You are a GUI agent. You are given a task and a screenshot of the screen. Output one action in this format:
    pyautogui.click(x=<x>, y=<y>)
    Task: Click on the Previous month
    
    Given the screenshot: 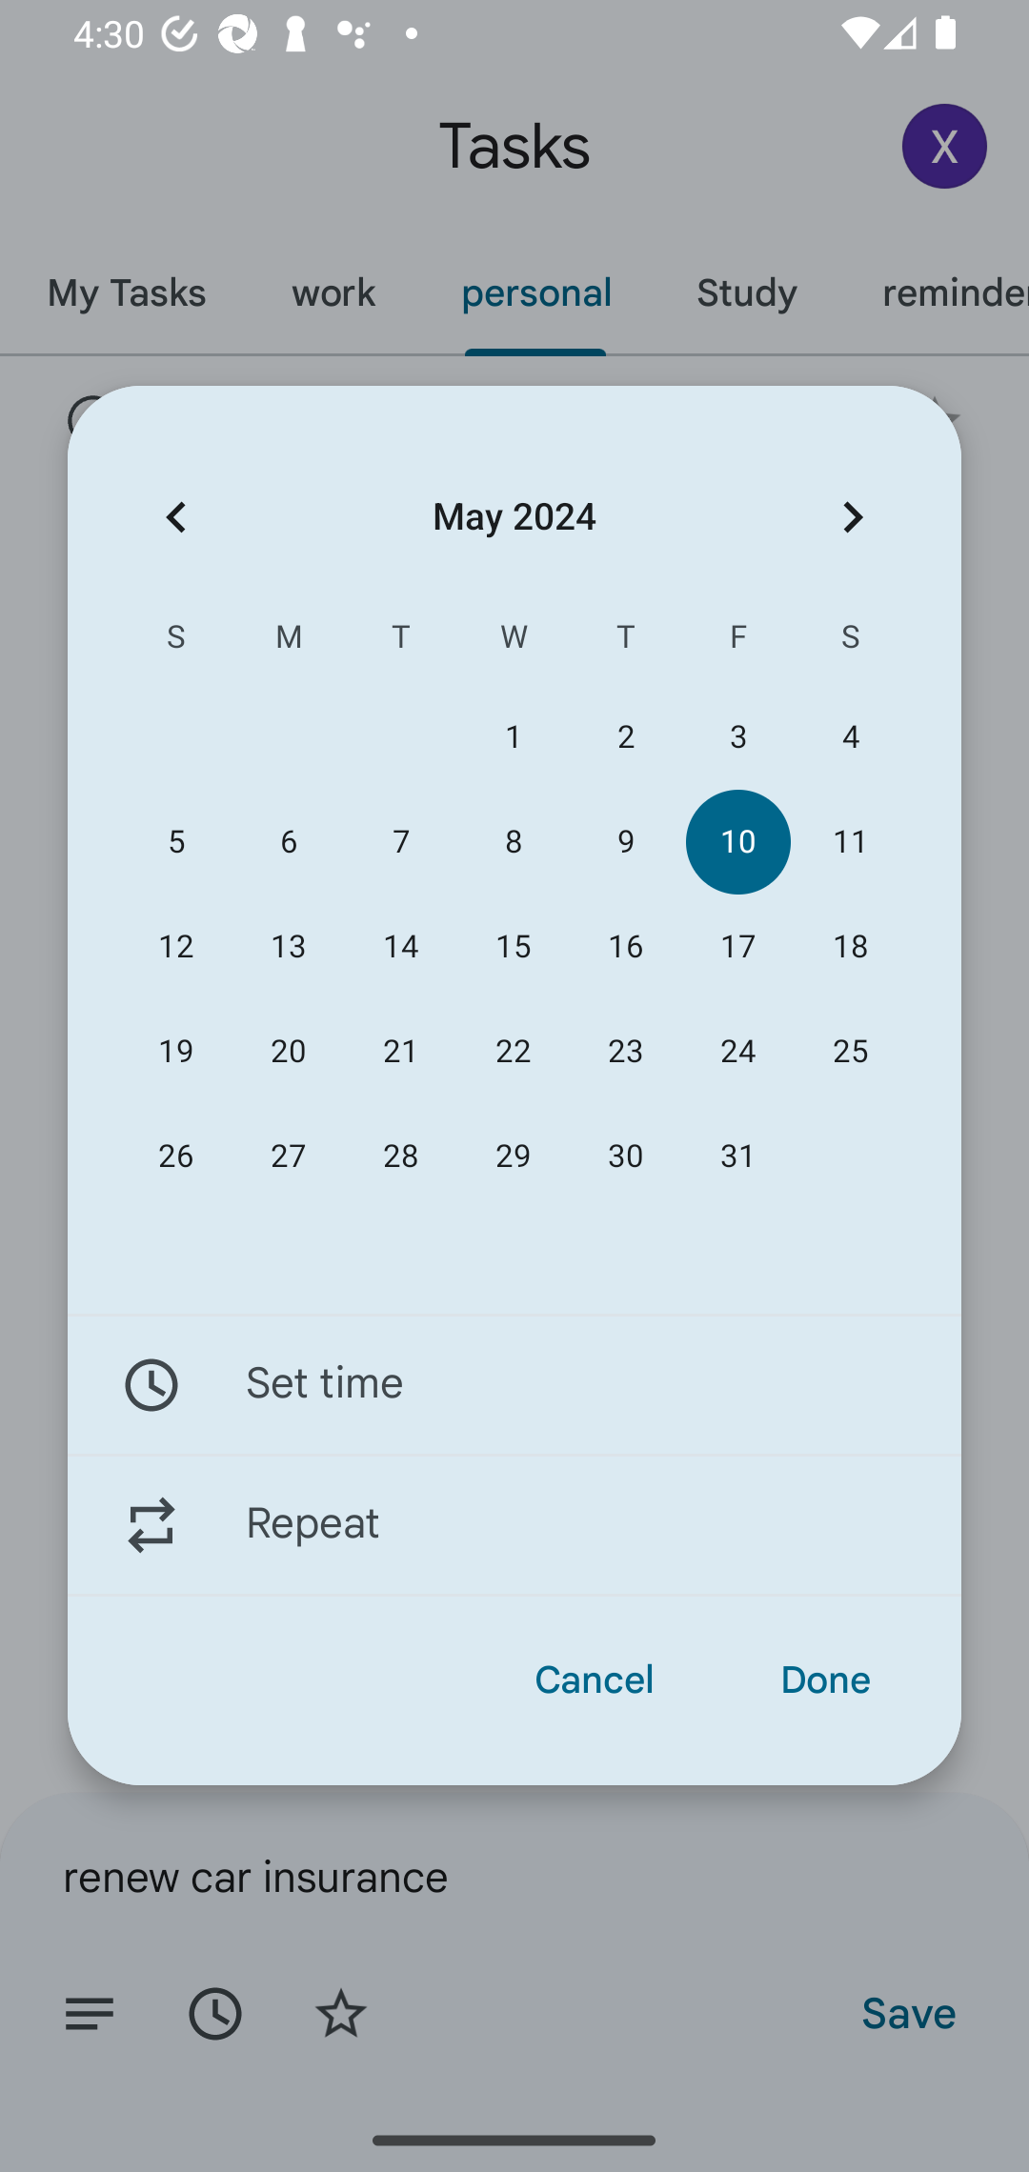 What is the action you would take?
    pyautogui.click(x=175, y=516)
    